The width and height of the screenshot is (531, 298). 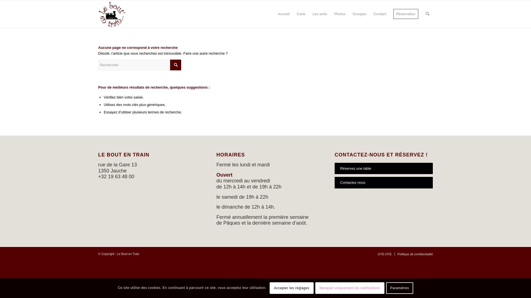 I want to click on Photos, so click(x=340, y=14).